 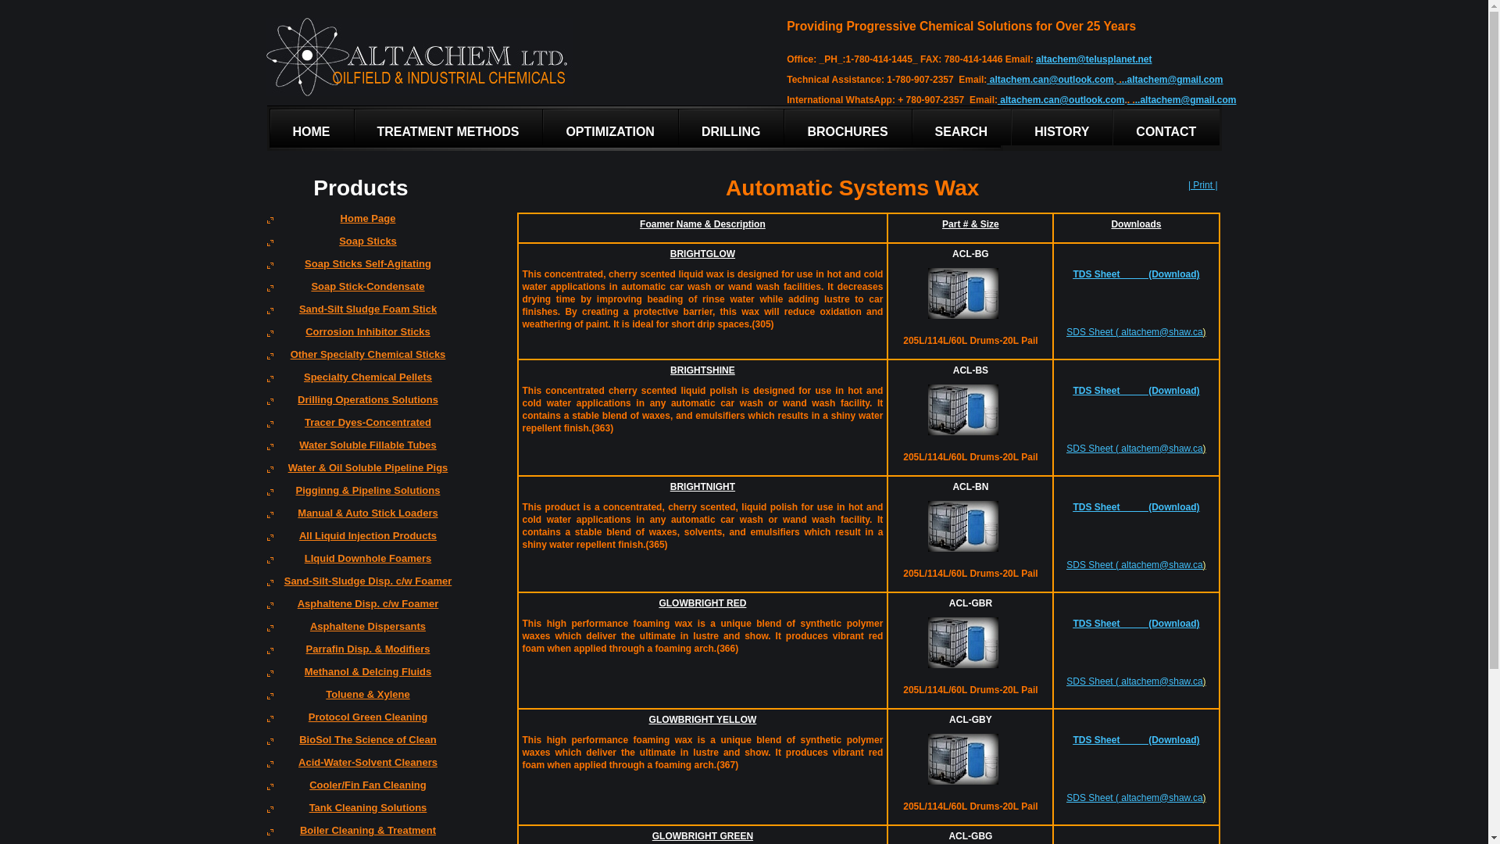 What do you see at coordinates (361, 610) in the screenshot?
I see `Asphaltene Disp. c/w Foamer` at bounding box center [361, 610].